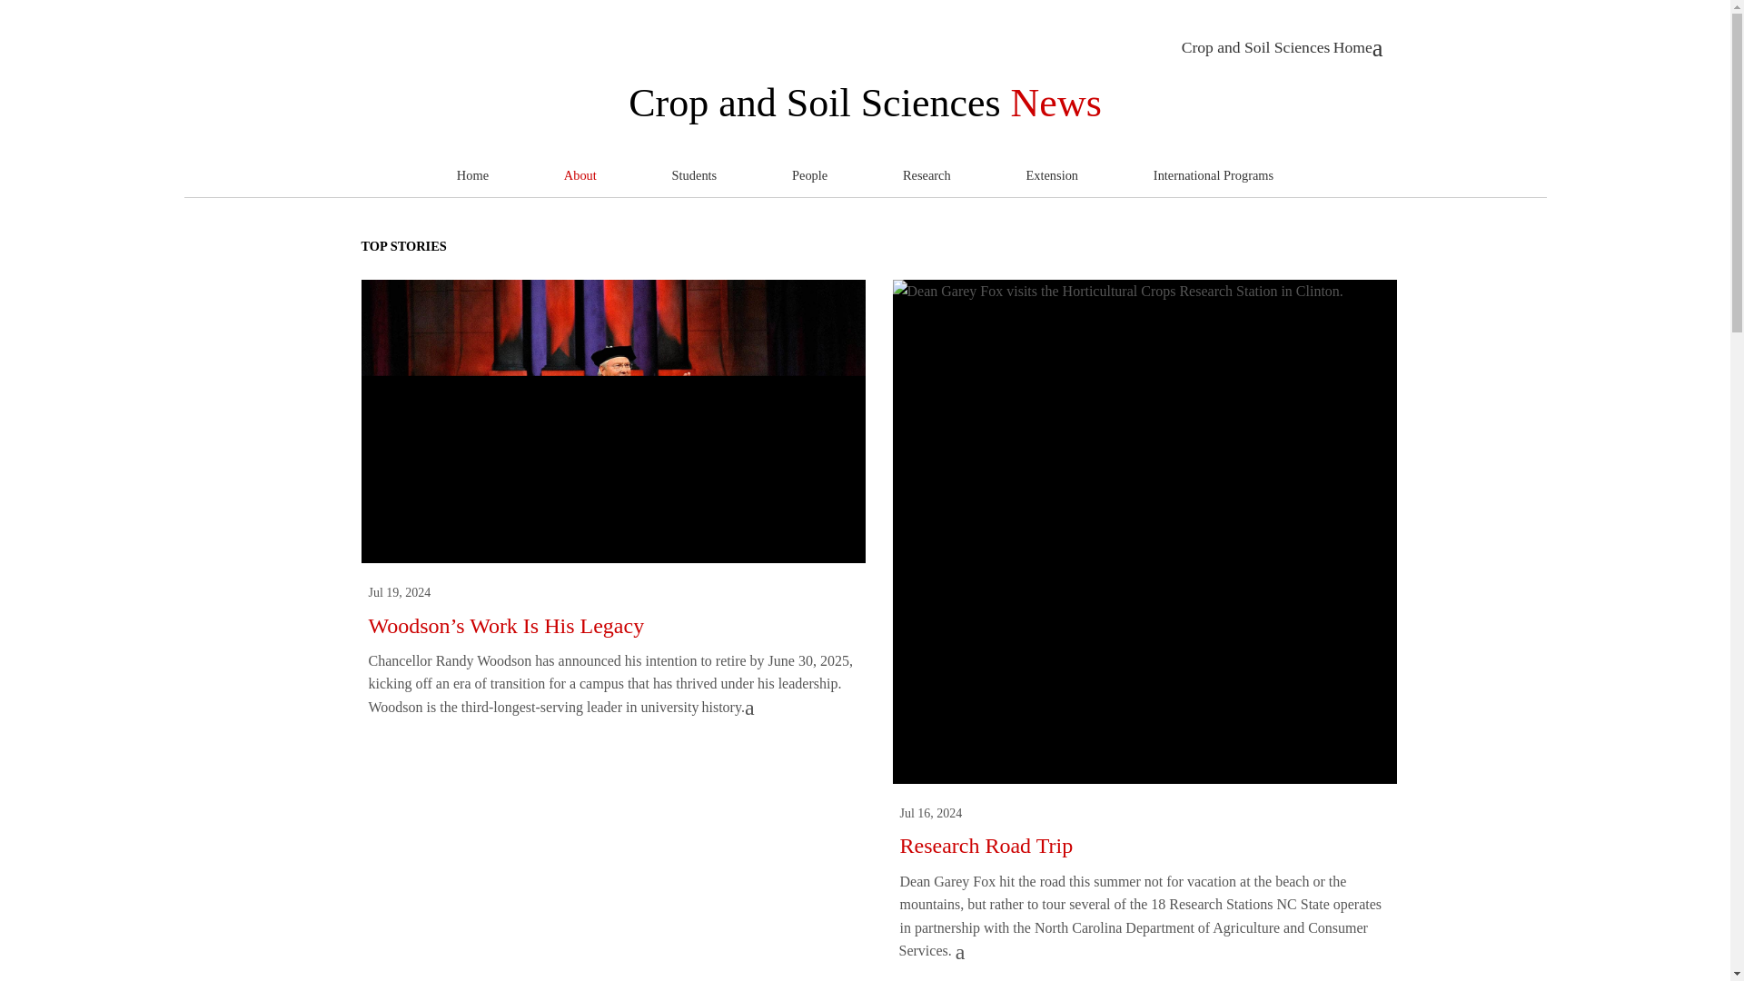  I want to click on International Programs, so click(1214, 176).